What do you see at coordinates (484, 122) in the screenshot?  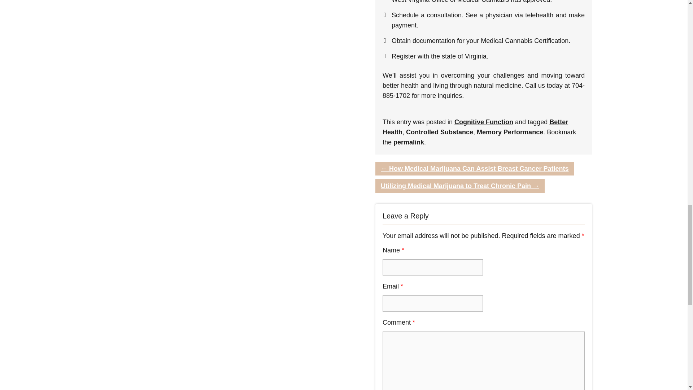 I see `Cognitive Function` at bounding box center [484, 122].